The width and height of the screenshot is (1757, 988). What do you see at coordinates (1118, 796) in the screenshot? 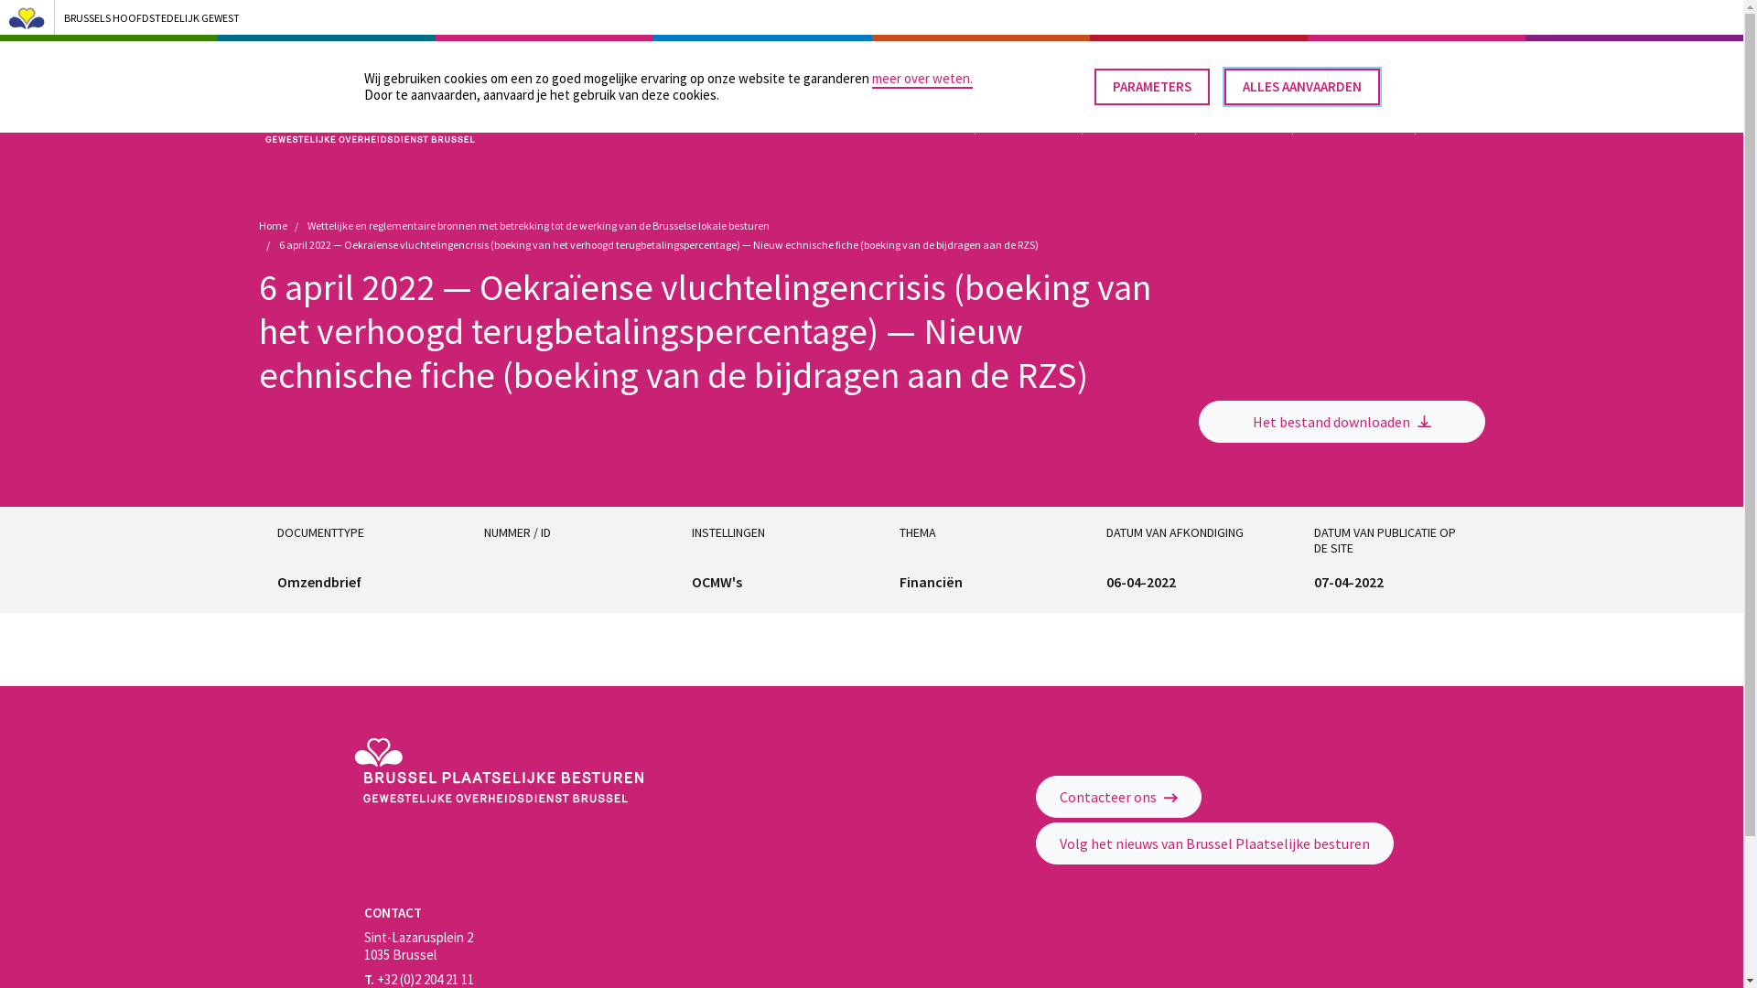
I see `Contacteer ons` at bounding box center [1118, 796].